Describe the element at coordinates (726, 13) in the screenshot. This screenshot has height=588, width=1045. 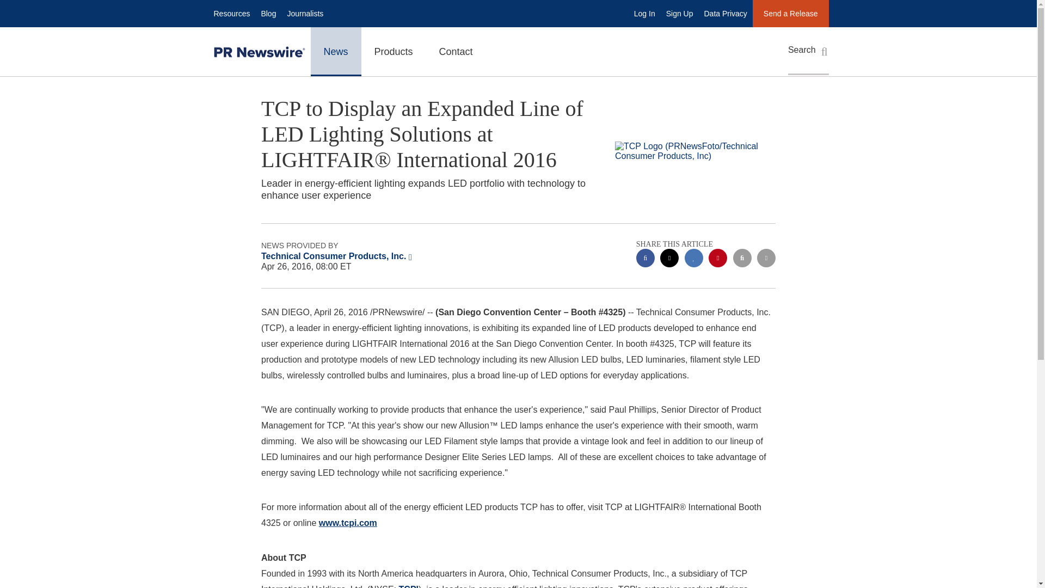
I see `Data Privacy` at that location.